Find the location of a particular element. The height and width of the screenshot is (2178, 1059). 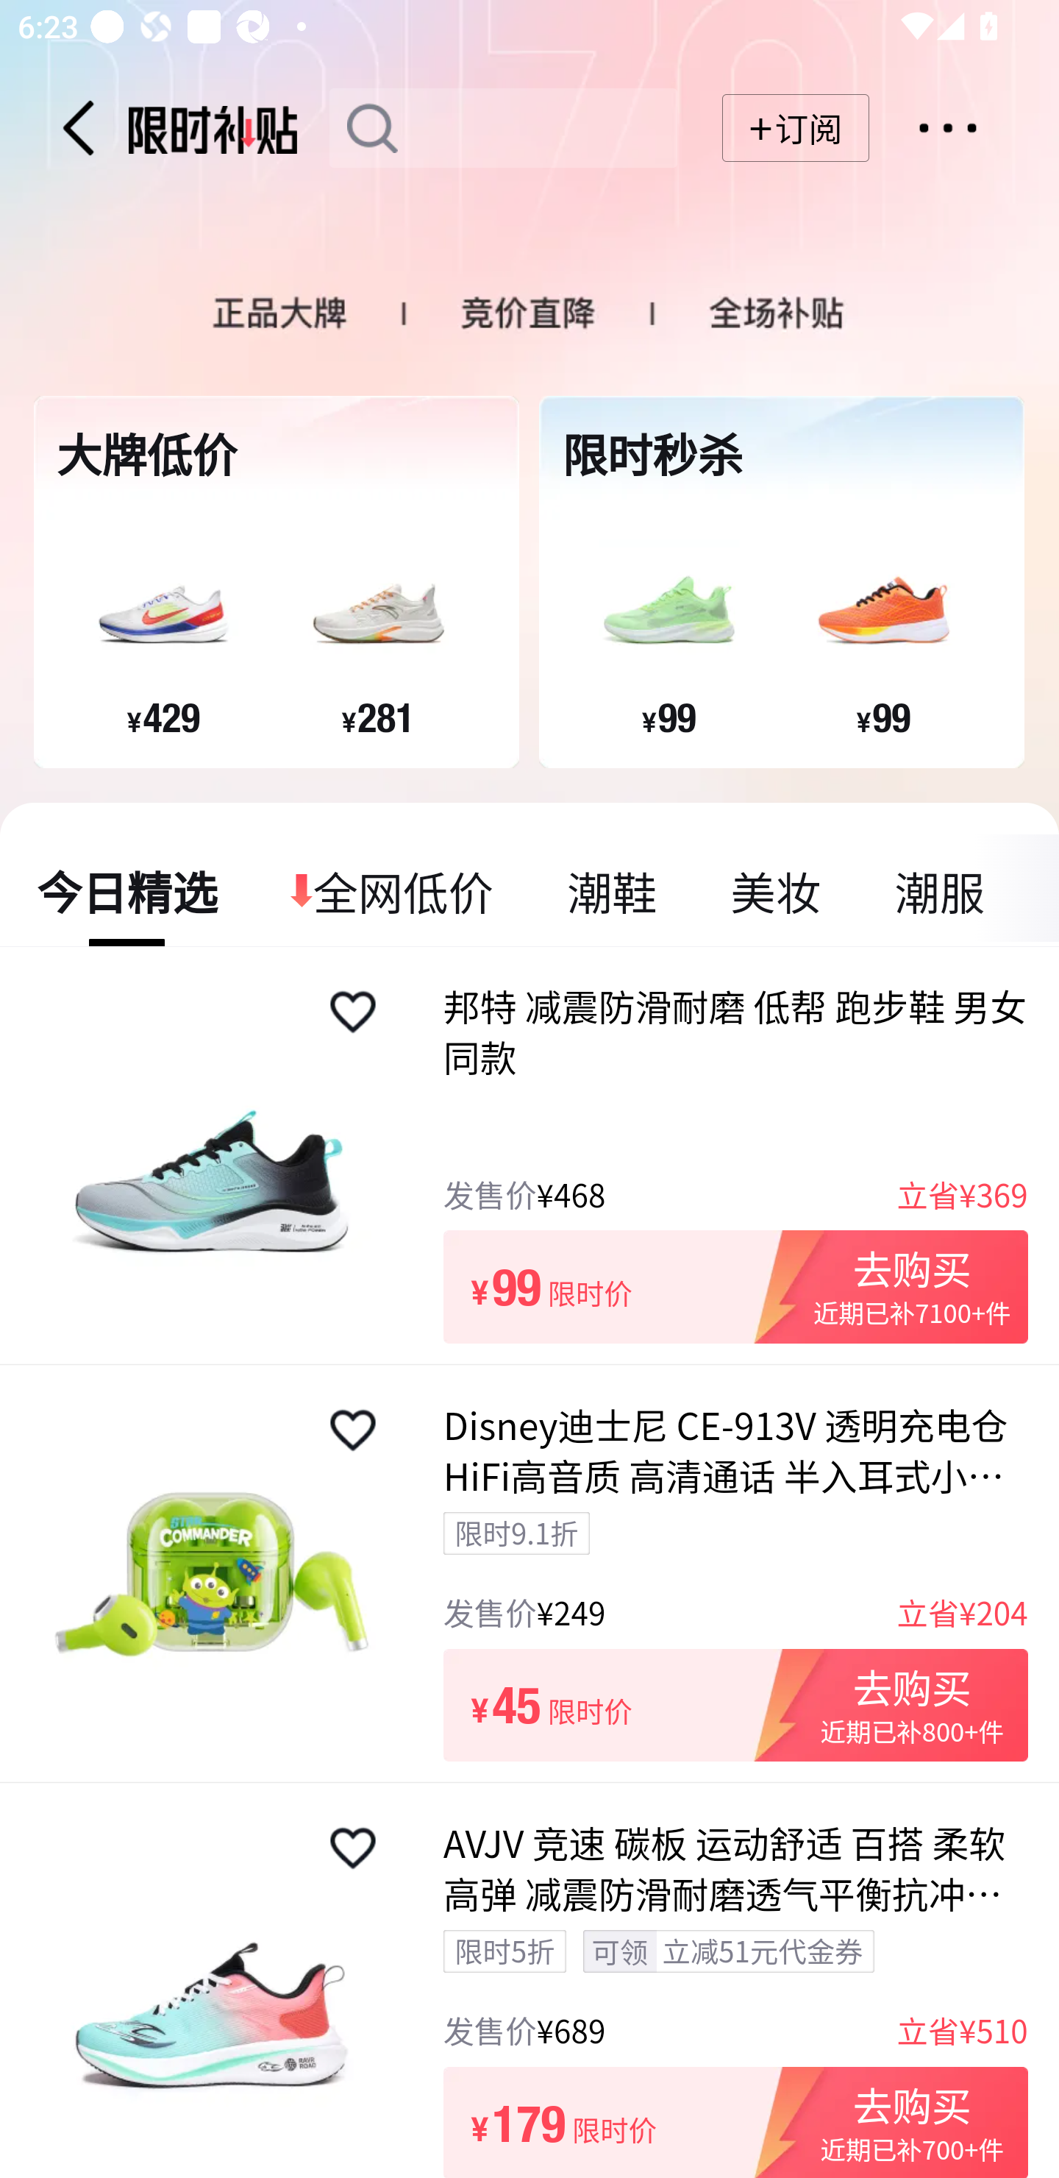

resize,w_152 ¥99 is located at coordinates (668, 617).